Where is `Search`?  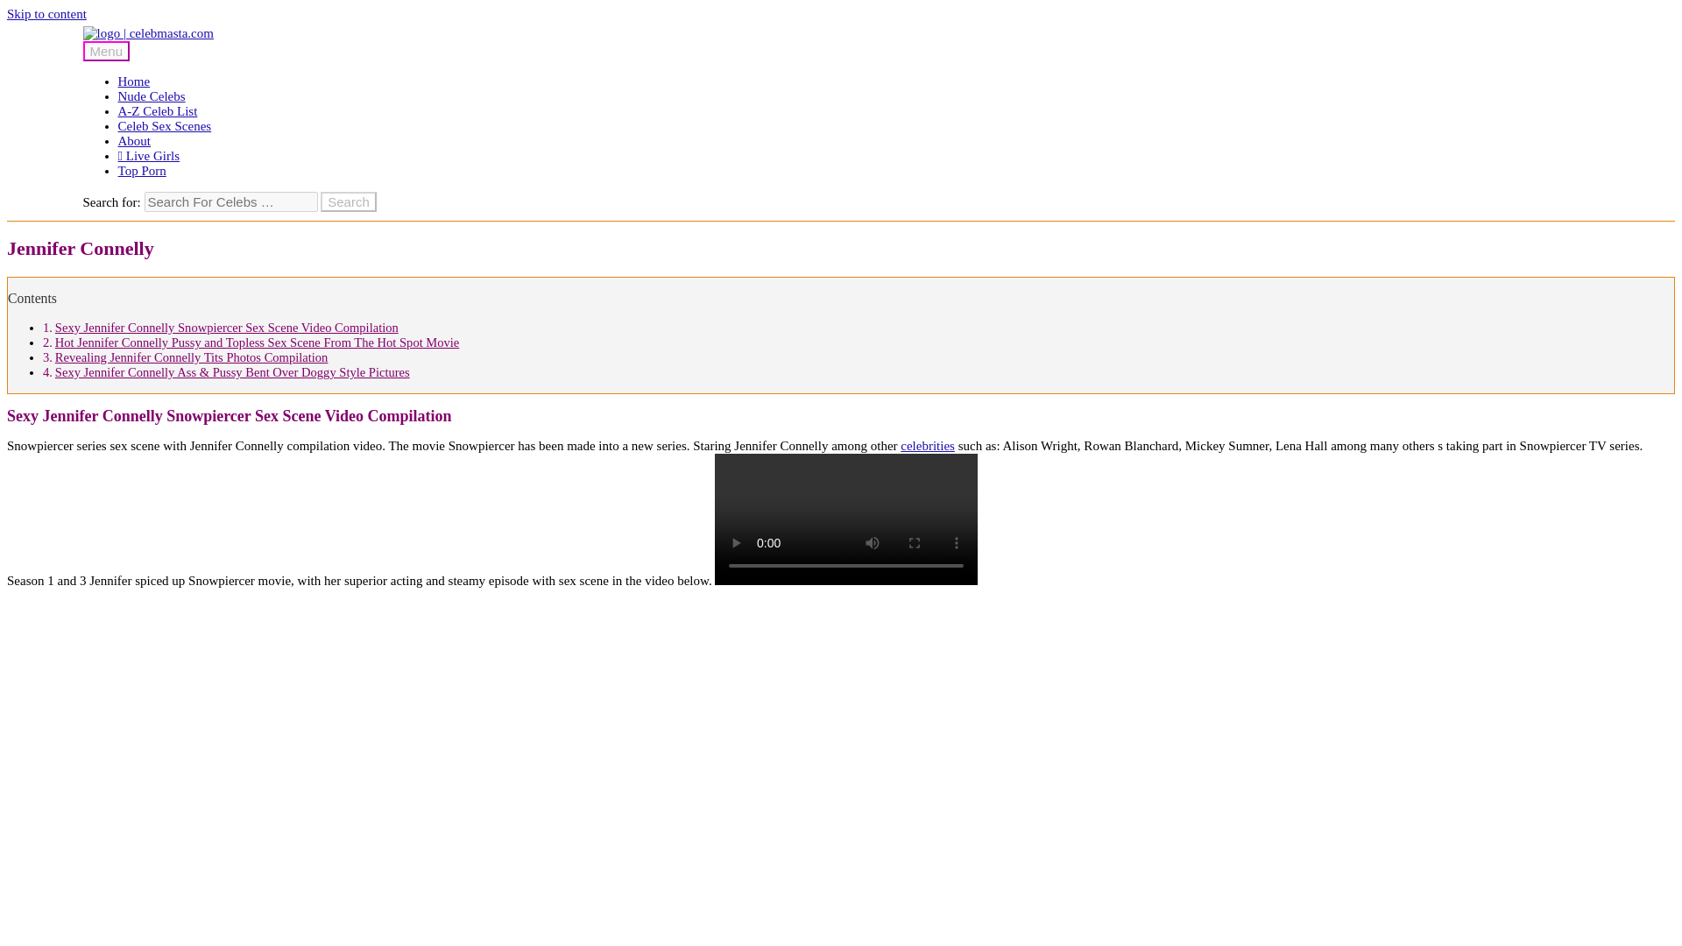 Search is located at coordinates (349, 201).